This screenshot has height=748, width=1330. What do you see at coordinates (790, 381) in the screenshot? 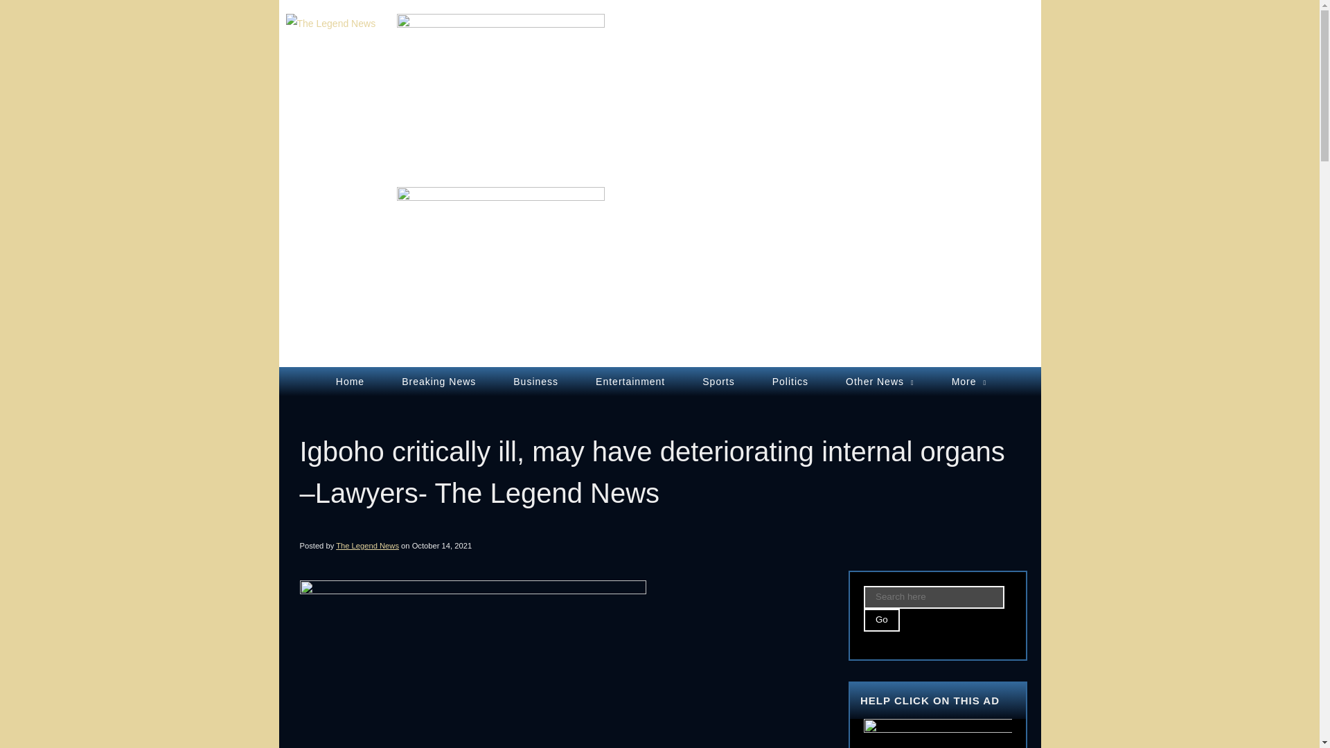
I see `Politics` at bounding box center [790, 381].